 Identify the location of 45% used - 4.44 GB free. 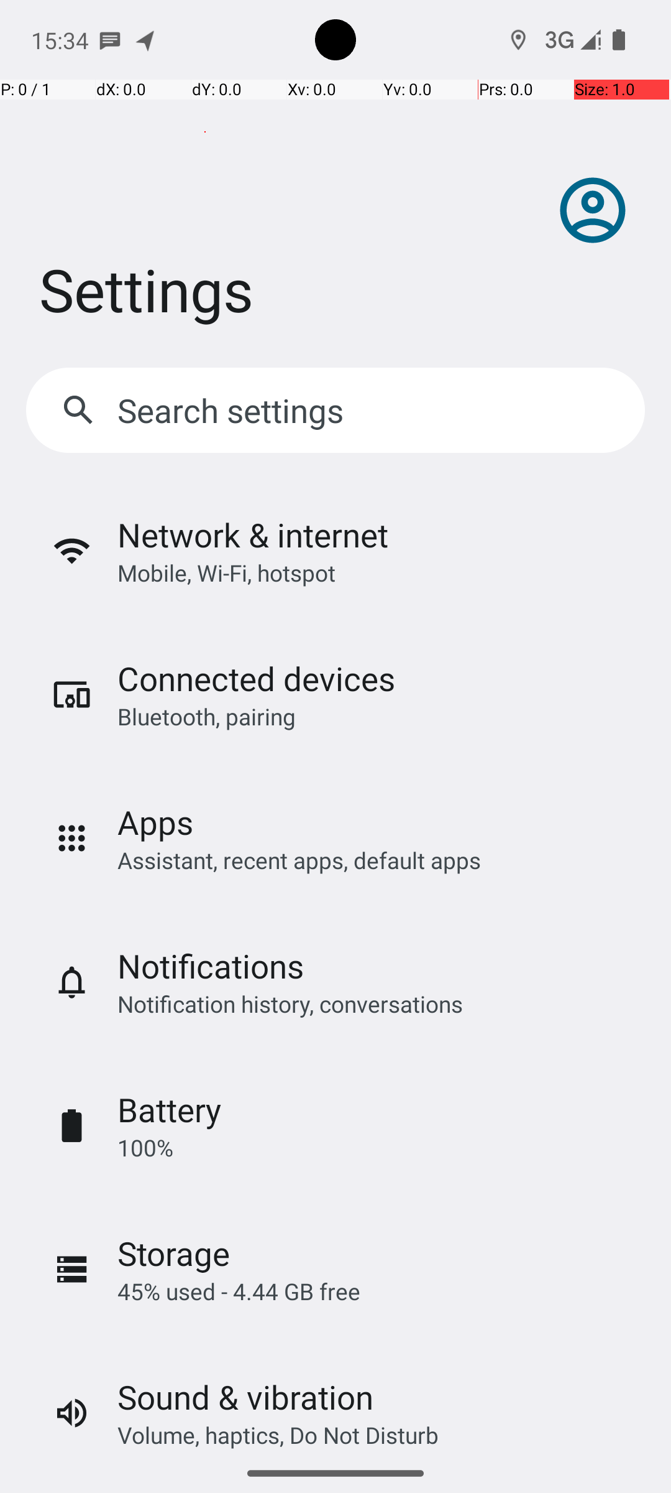
(239, 1291).